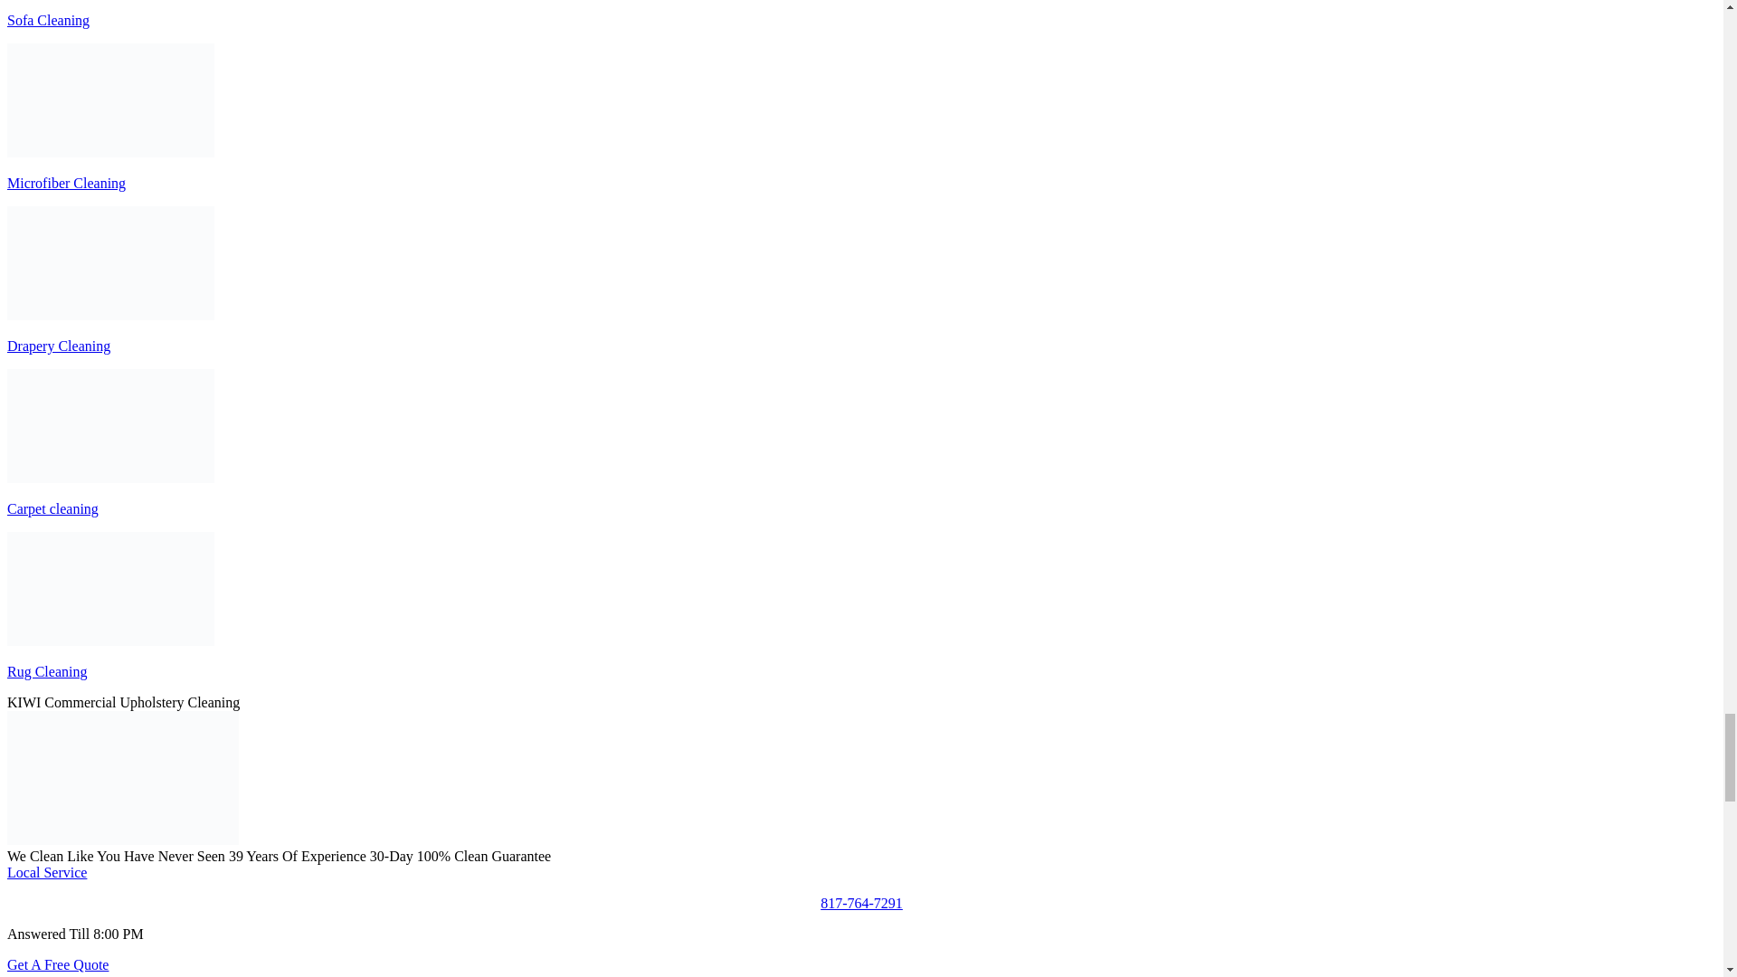 The image size is (1737, 977). I want to click on Carpet Cleaners From Kiwi, so click(123, 778).